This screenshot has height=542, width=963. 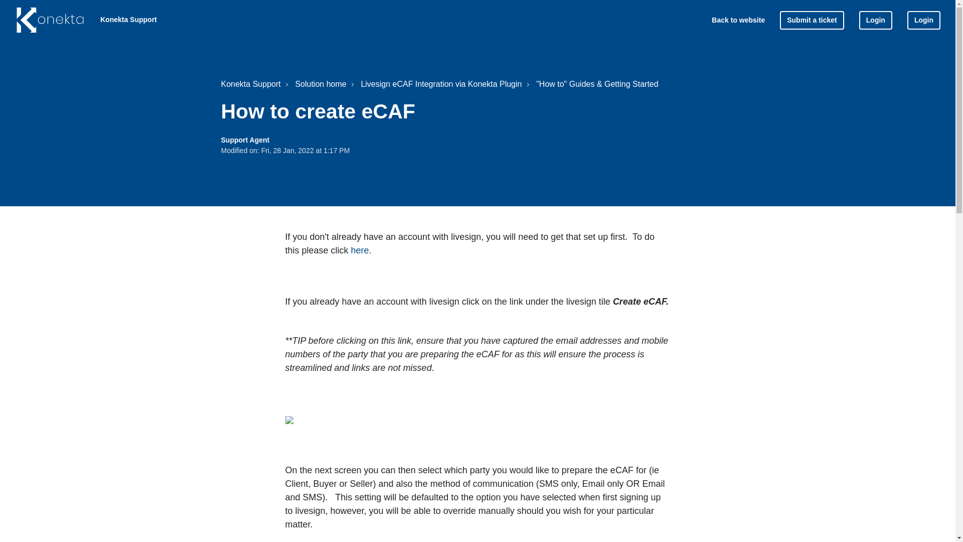 What do you see at coordinates (435, 84) in the screenshot?
I see `Livesign eCAF Integration via Konekta Plugin` at bounding box center [435, 84].